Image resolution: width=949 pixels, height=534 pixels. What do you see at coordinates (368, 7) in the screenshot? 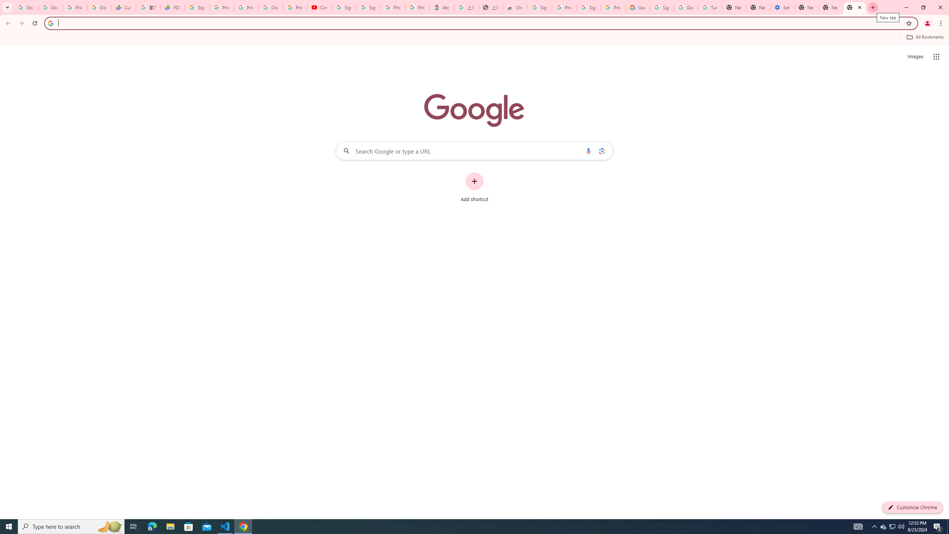
I see `Sign in - Google Accounts` at bounding box center [368, 7].